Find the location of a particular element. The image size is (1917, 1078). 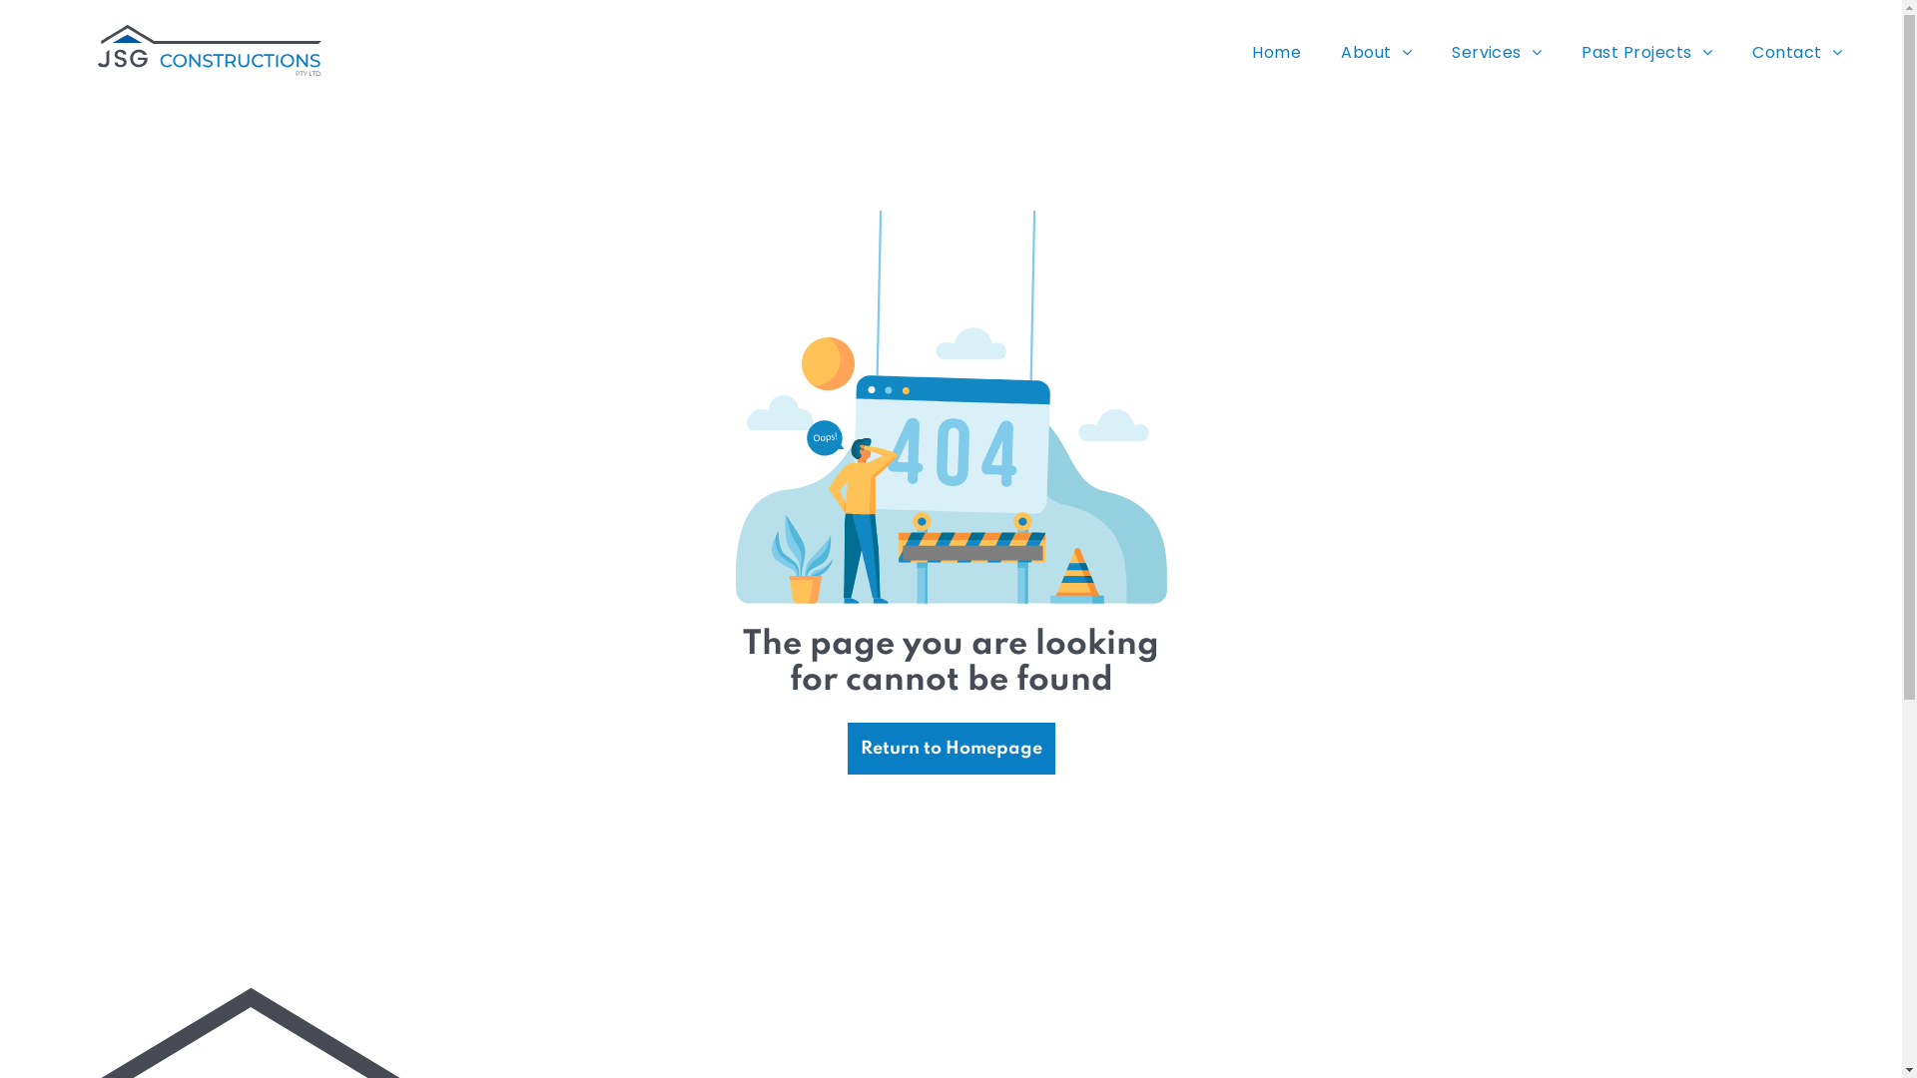

Services is located at coordinates (1497, 52).